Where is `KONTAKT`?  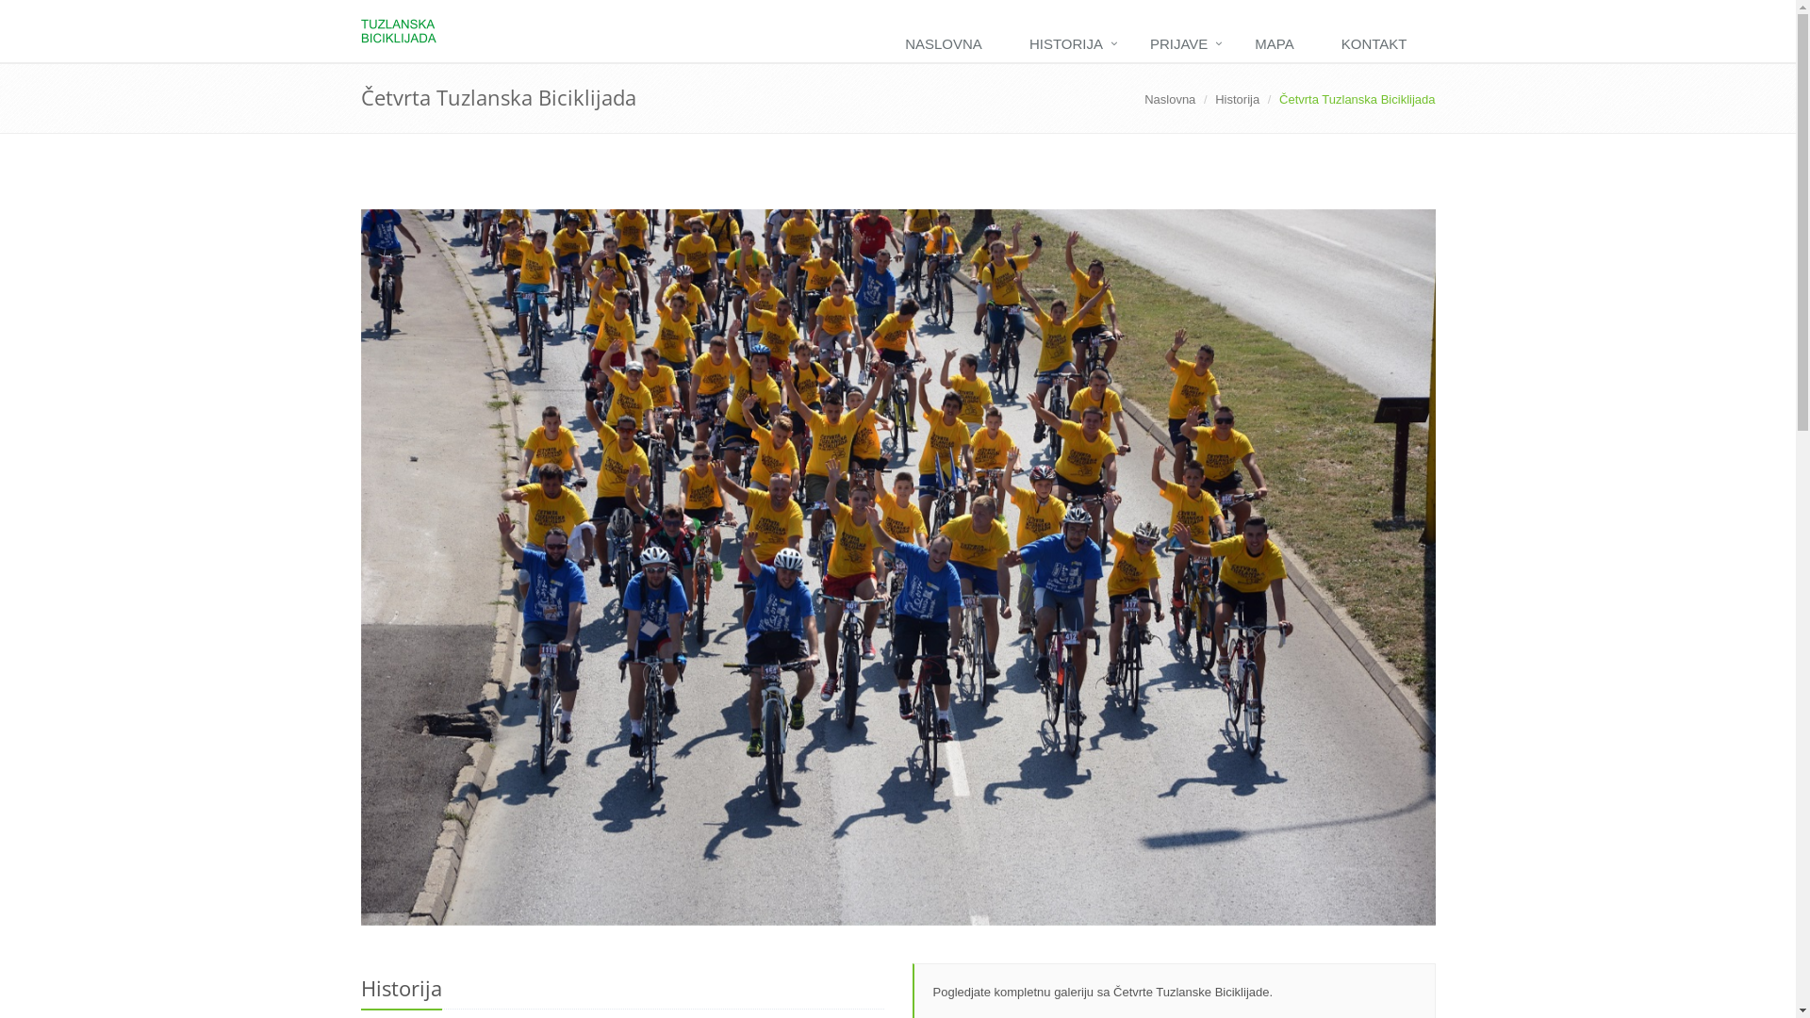 KONTAKT is located at coordinates (1379, 45).